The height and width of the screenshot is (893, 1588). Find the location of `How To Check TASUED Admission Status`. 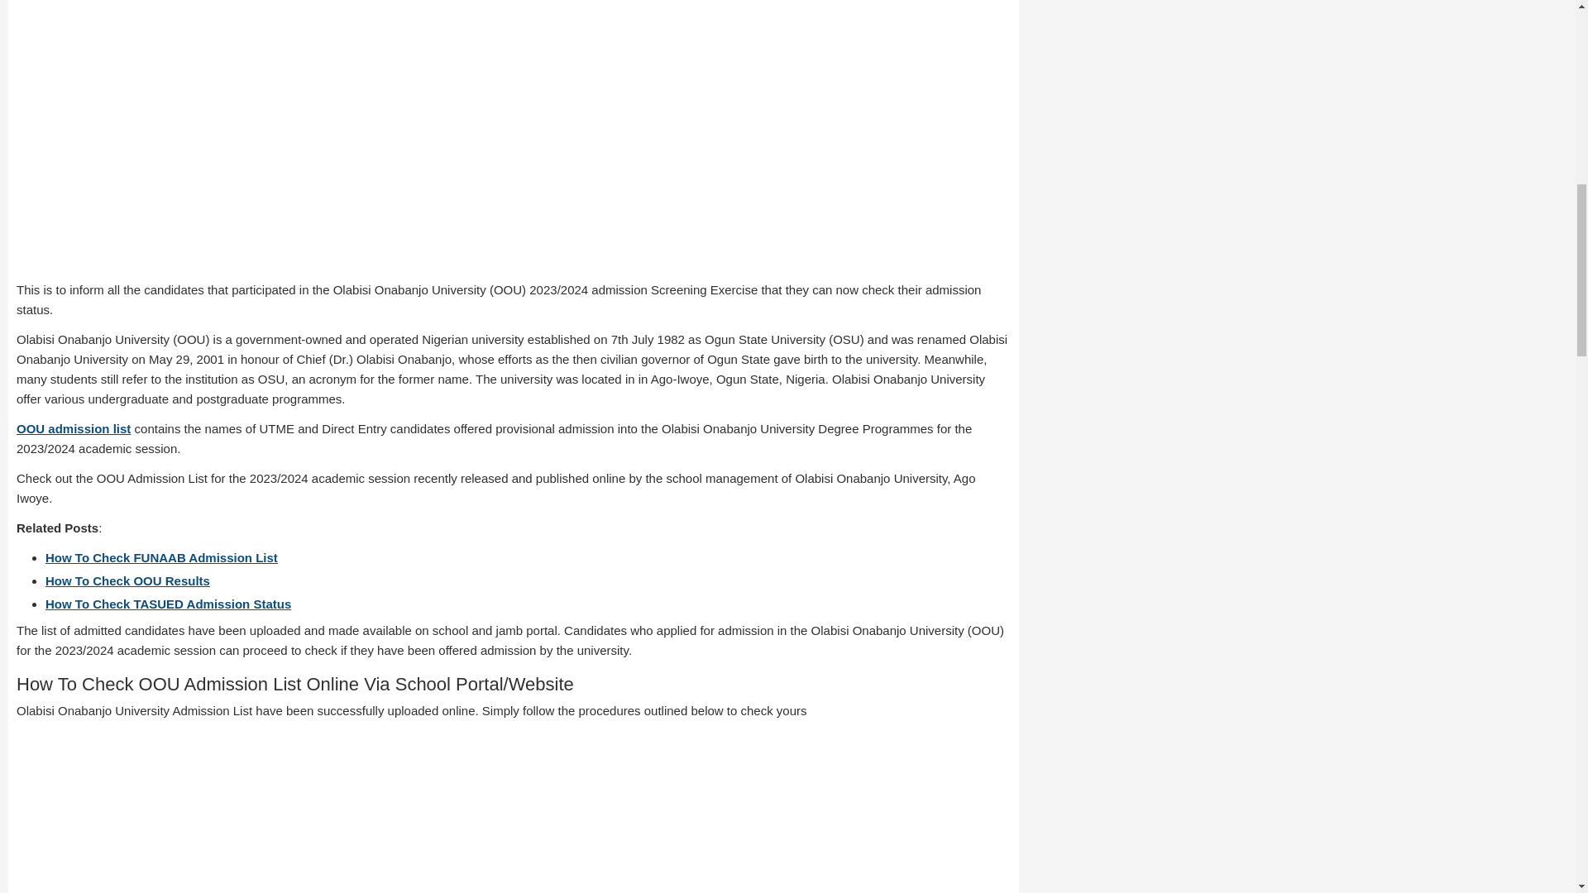

How To Check TASUED Admission Status is located at coordinates (168, 604).